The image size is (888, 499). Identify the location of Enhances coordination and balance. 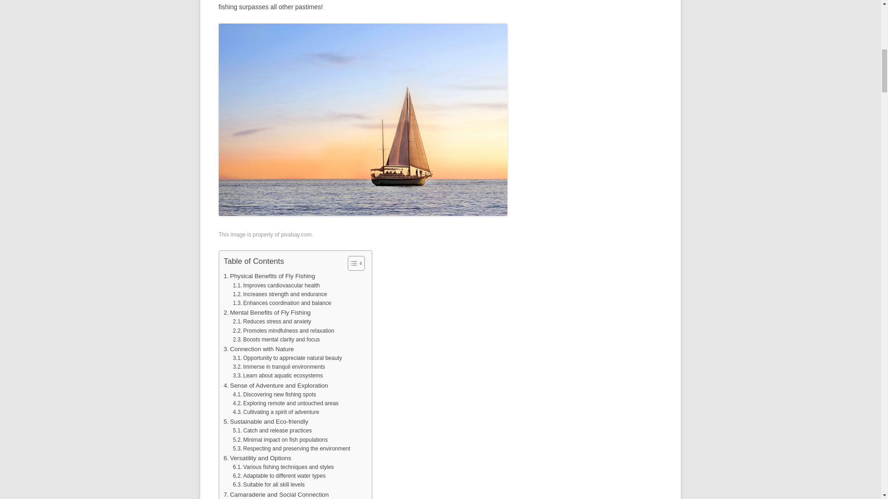
(282, 303).